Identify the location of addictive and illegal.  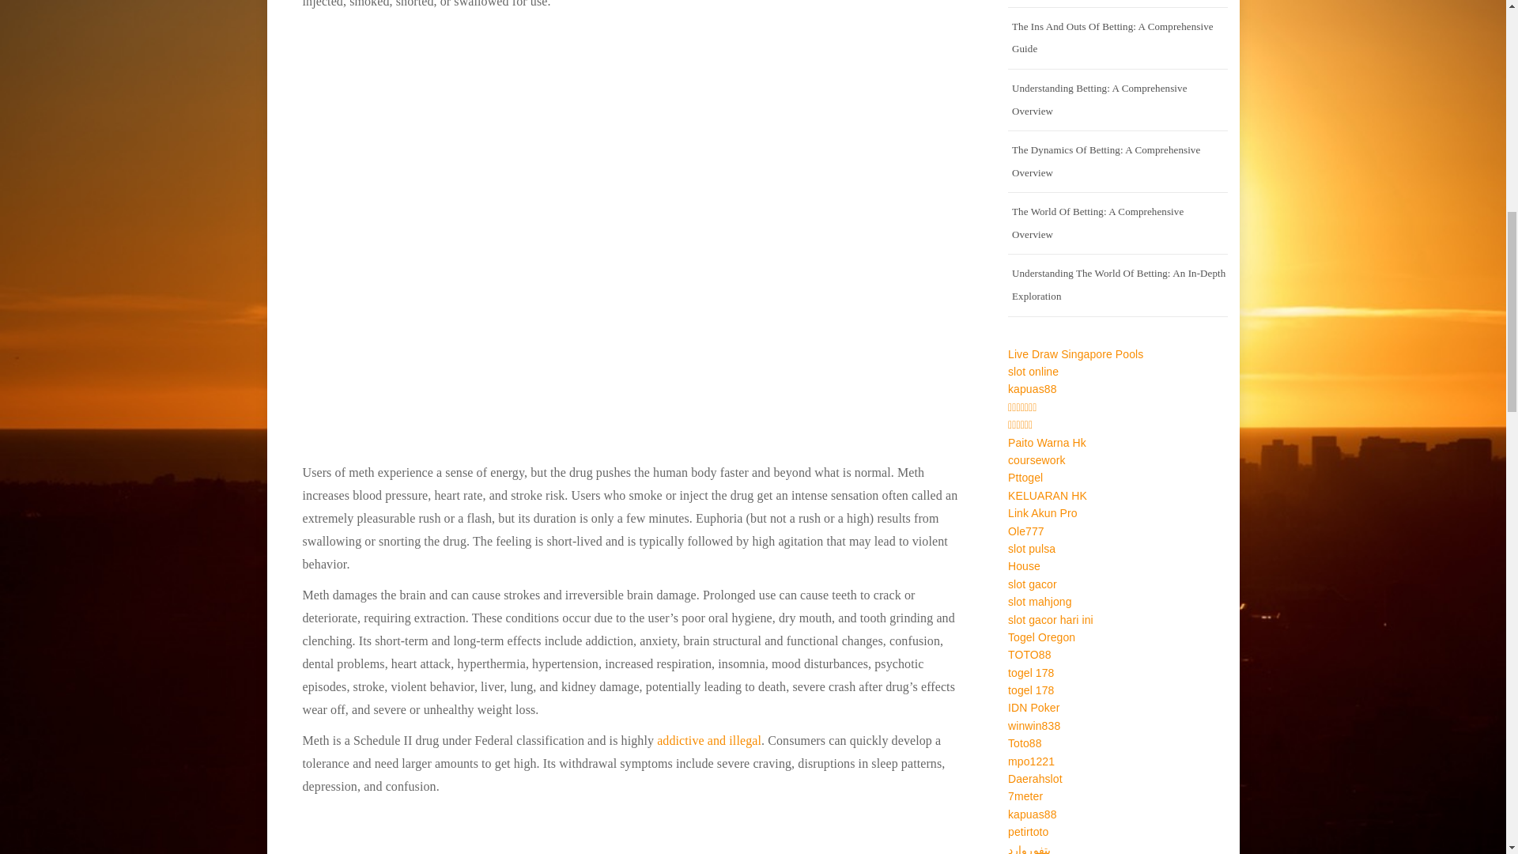
(709, 740).